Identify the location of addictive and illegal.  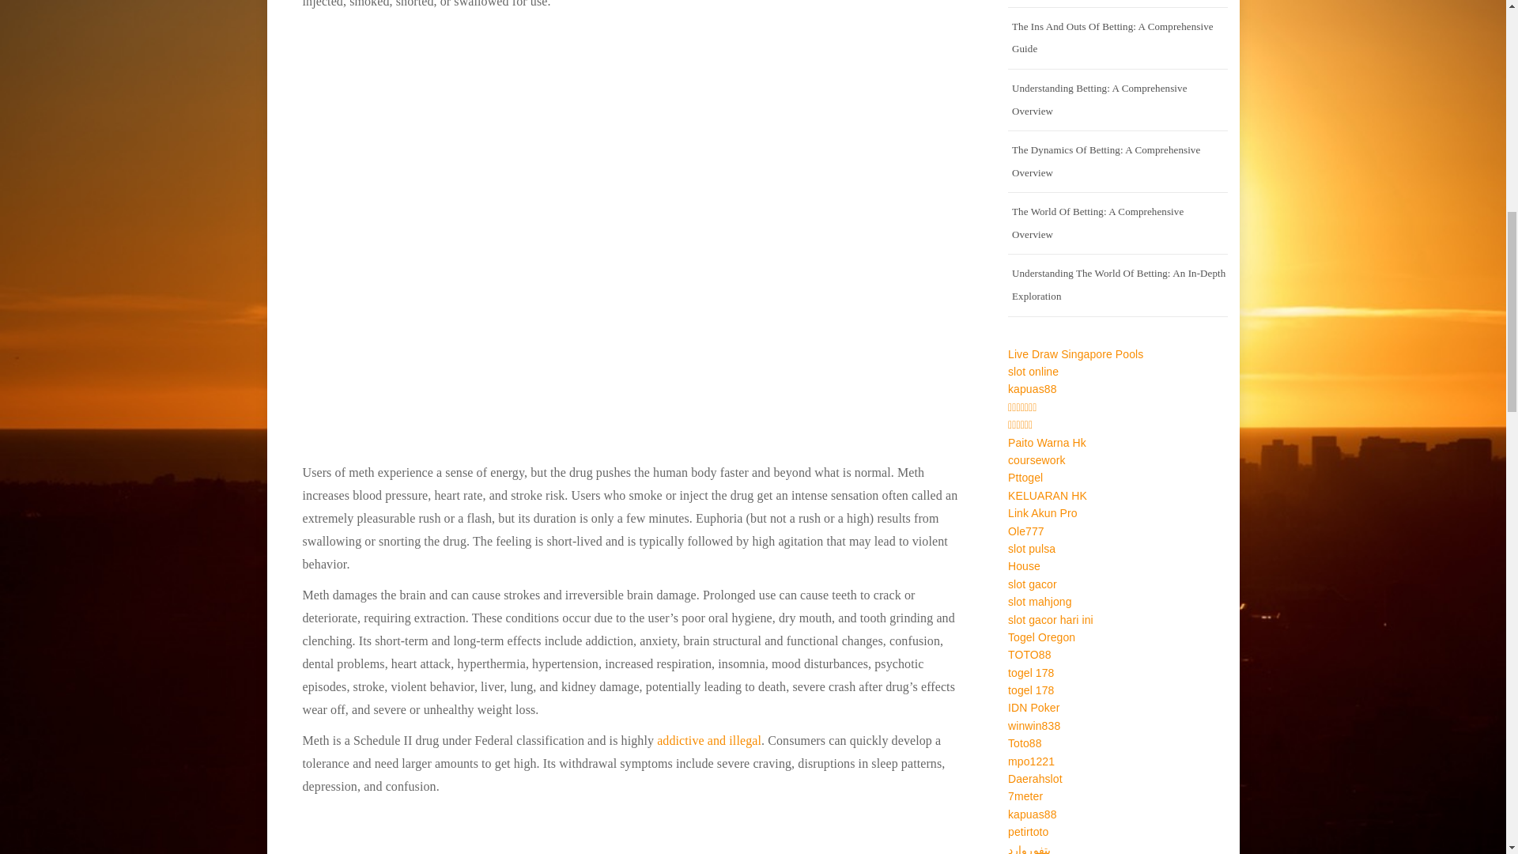
(709, 740).